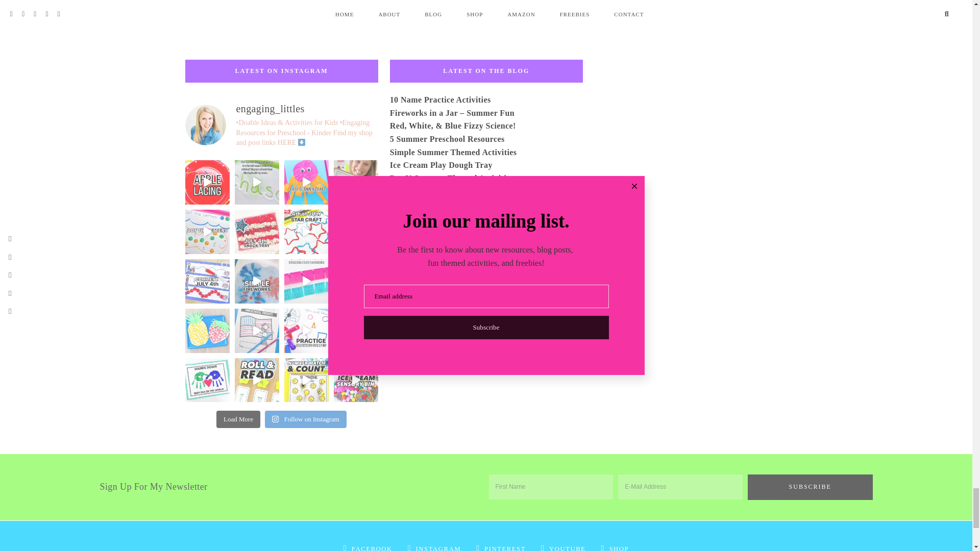 This screenshot has height=551, width=980. Describe the element at coordinates (810, 487) in the screenshot. I see `Subscribe` at that location.